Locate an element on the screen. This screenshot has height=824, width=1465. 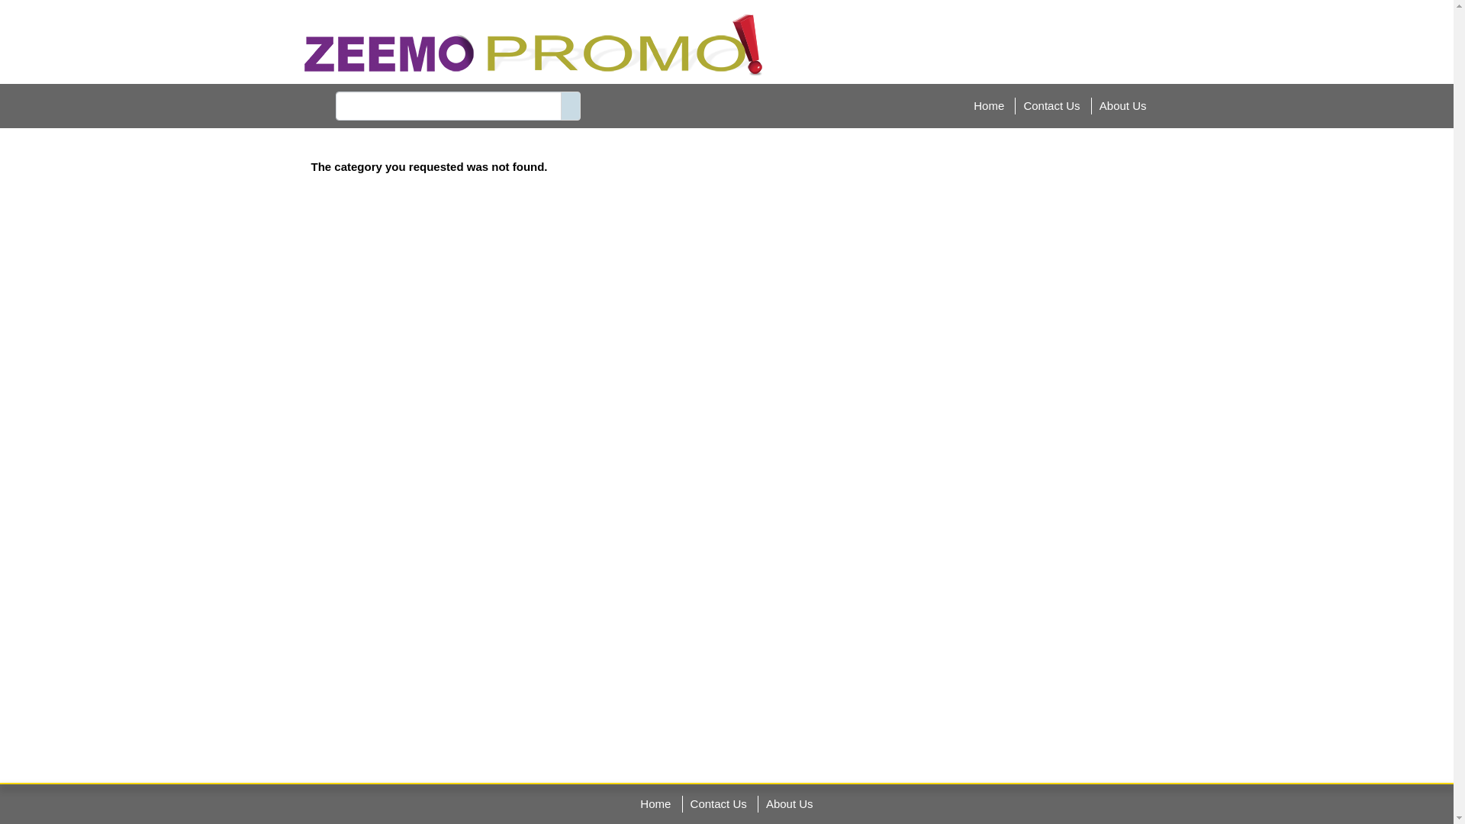
Contact Us is located at coordinates (1051, 105).